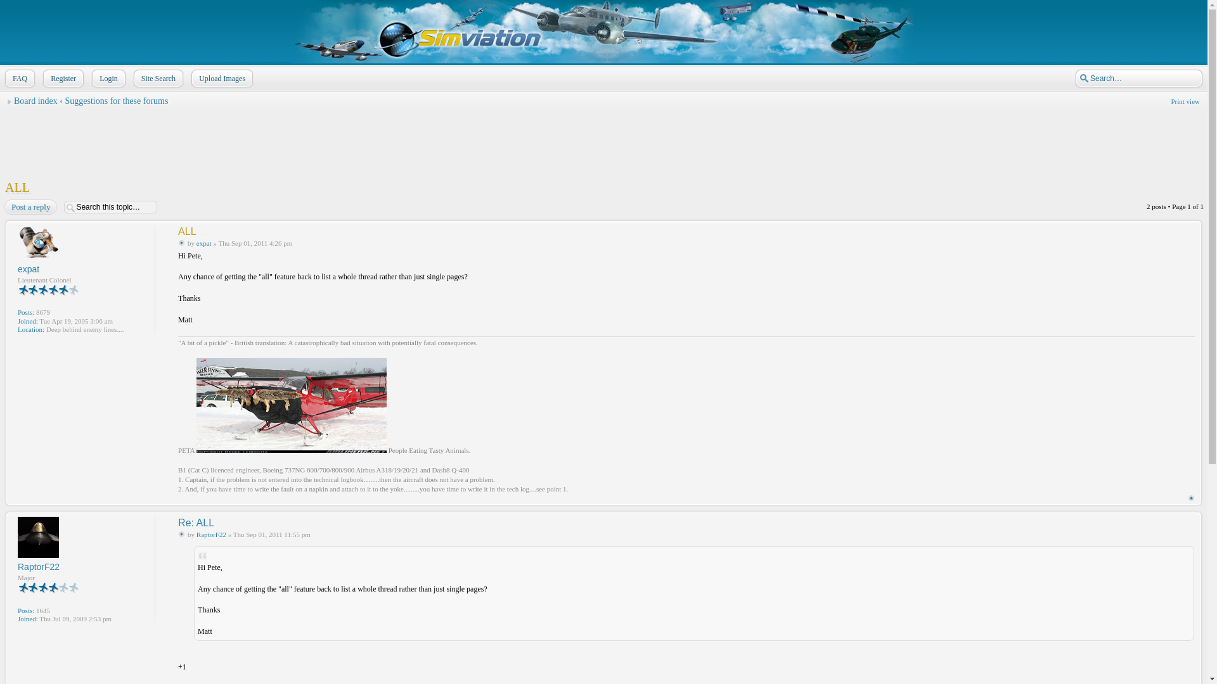  I want to click on Post, so click(181, 534).